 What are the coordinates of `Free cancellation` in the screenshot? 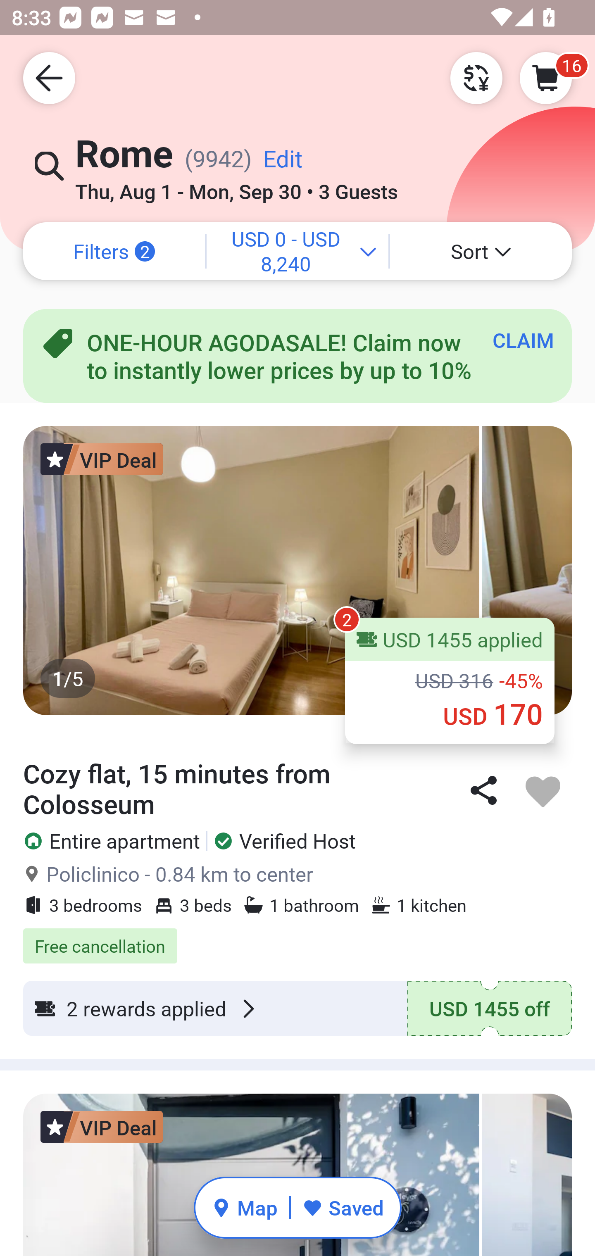 It's located at (297, 937).